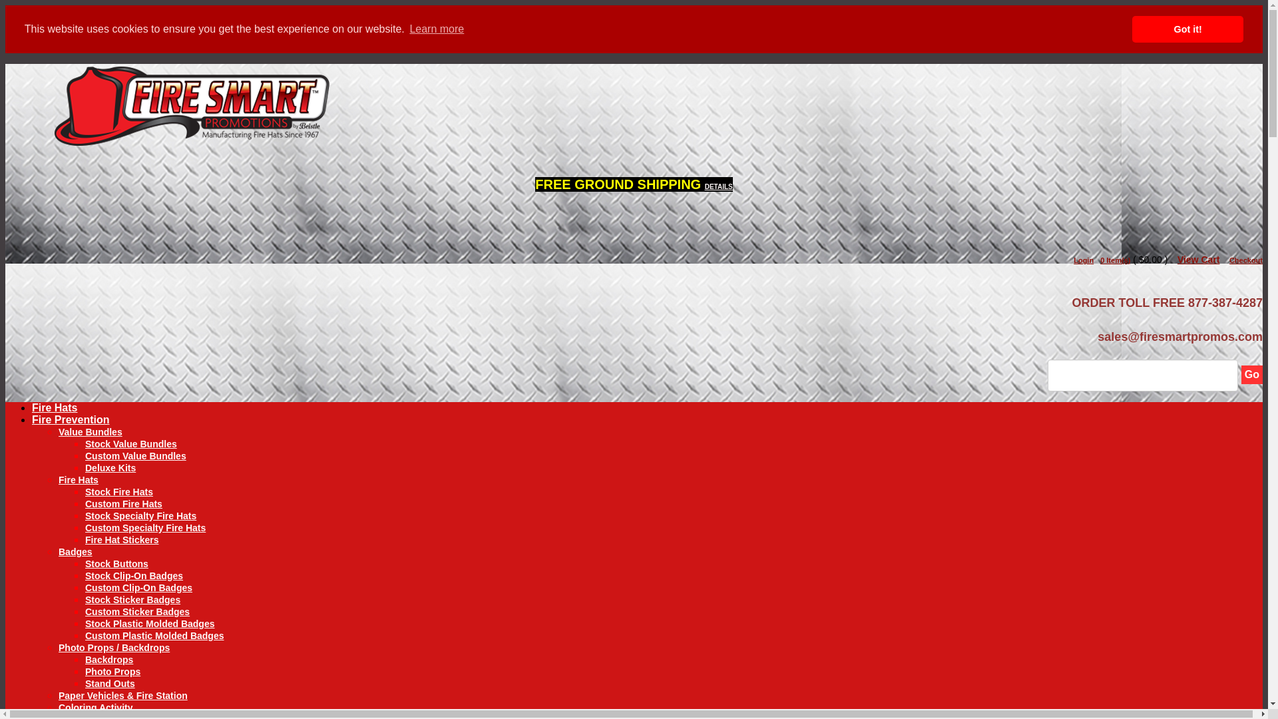  I want to click on Custom Fire Hats, so click(124, 503).